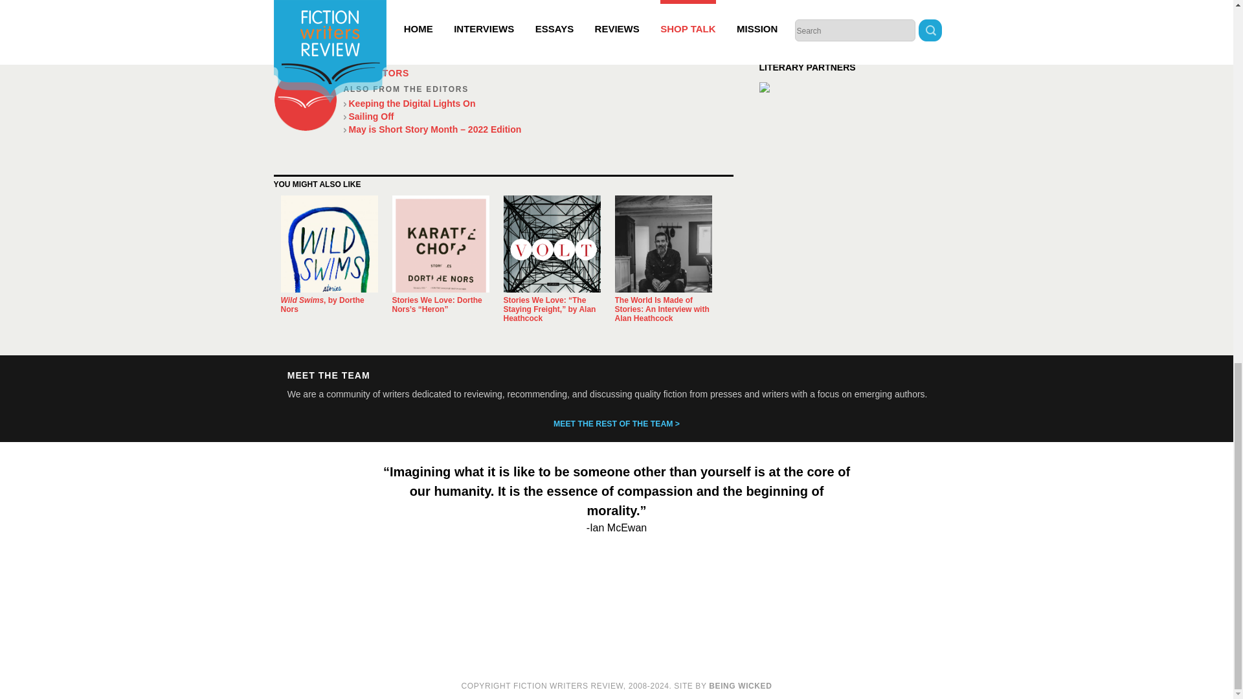  What do you see at coordinates (461, 4) in the screenshot?
I see `tumbledown` at bounding box center [461, 4].